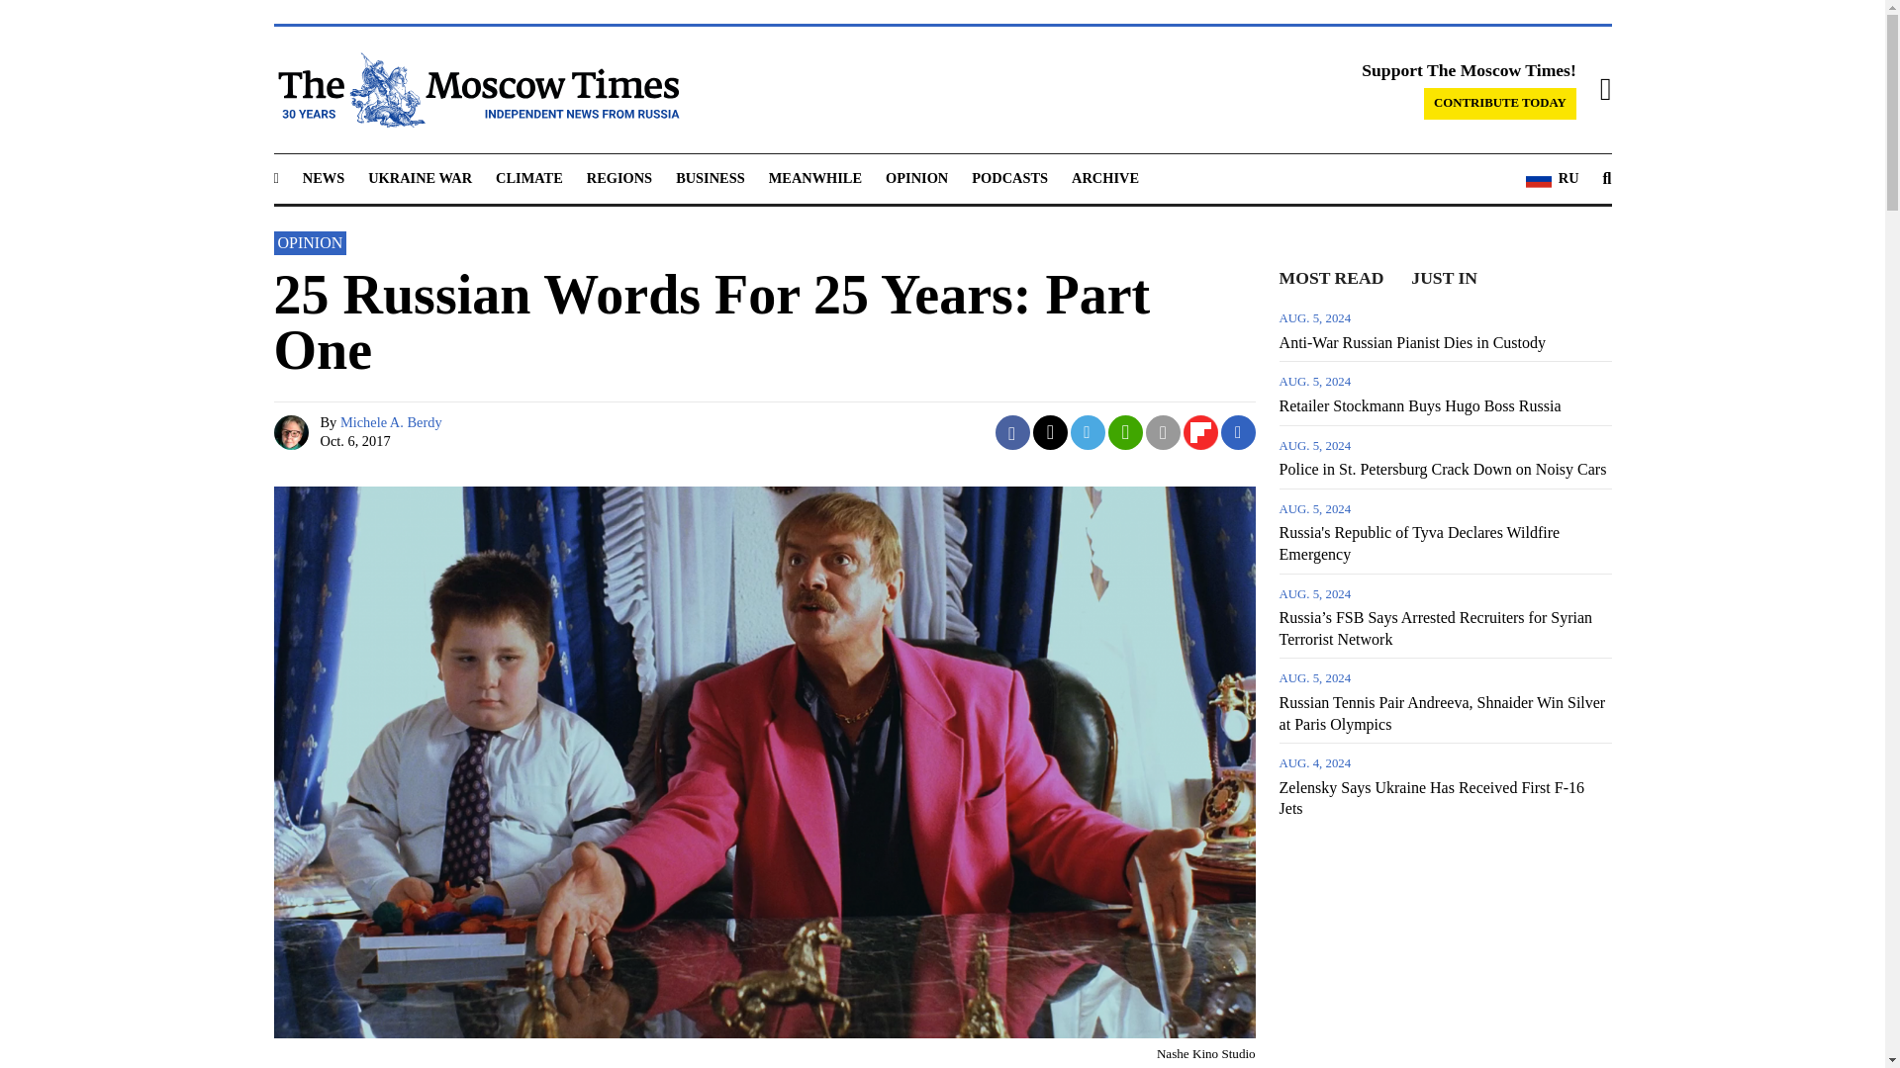 The height and width of the screenshot is (1068, 1900). I want to click on CONTRIBUTE TODAY, so click(1500, 103).